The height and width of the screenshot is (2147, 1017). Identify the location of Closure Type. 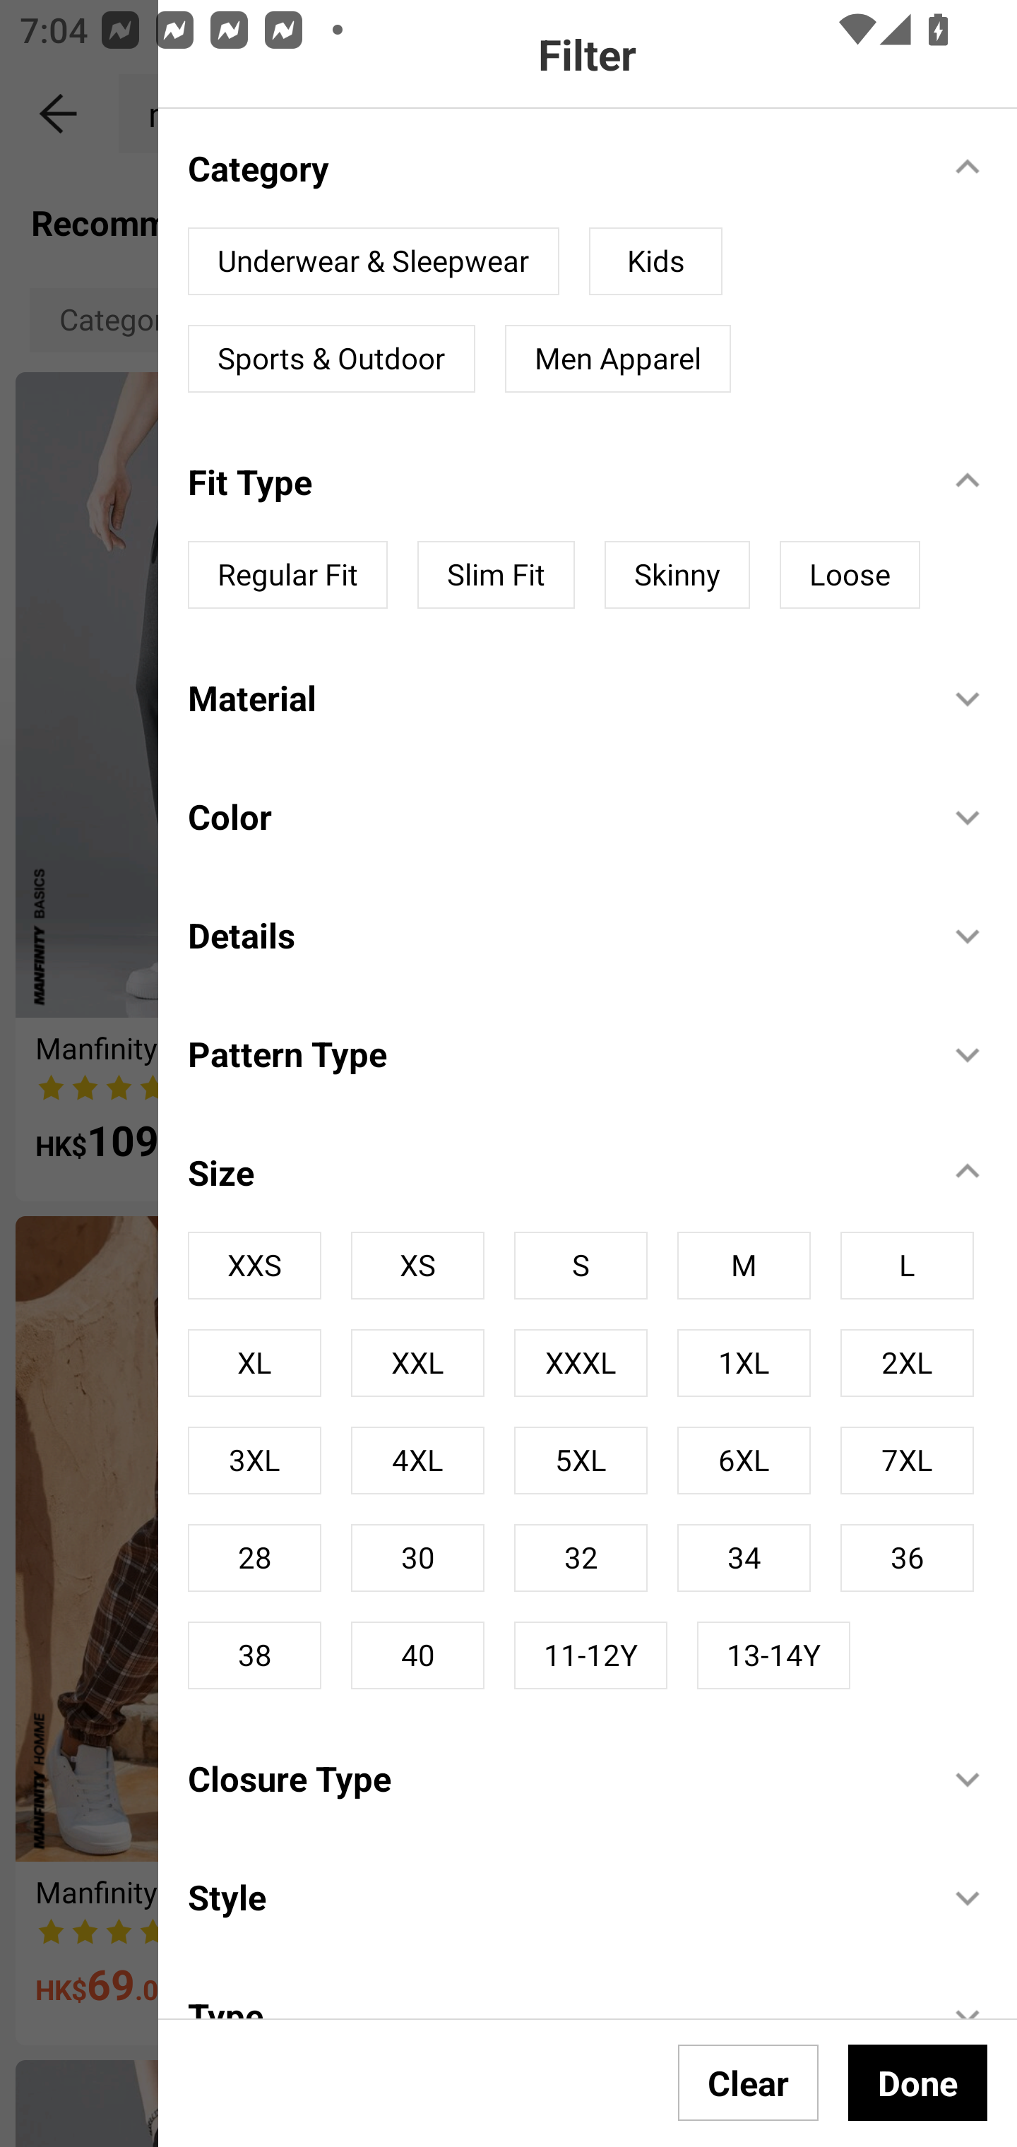
(553, 1777).